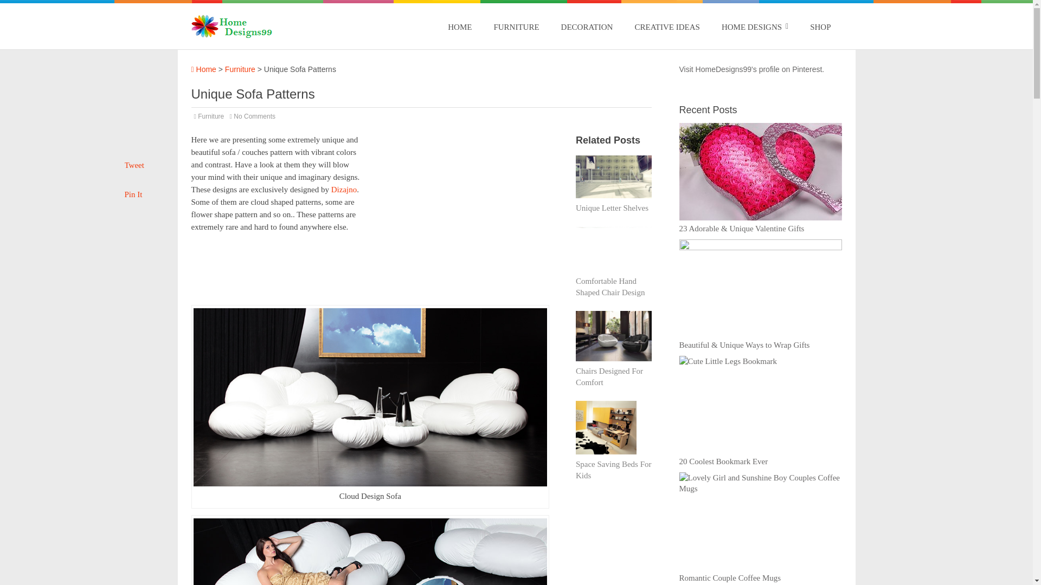 Image resolution: width=1041 pixels, height=585 pixels. I want to click on Space Saving Beds For Kids, so click(613, 469).